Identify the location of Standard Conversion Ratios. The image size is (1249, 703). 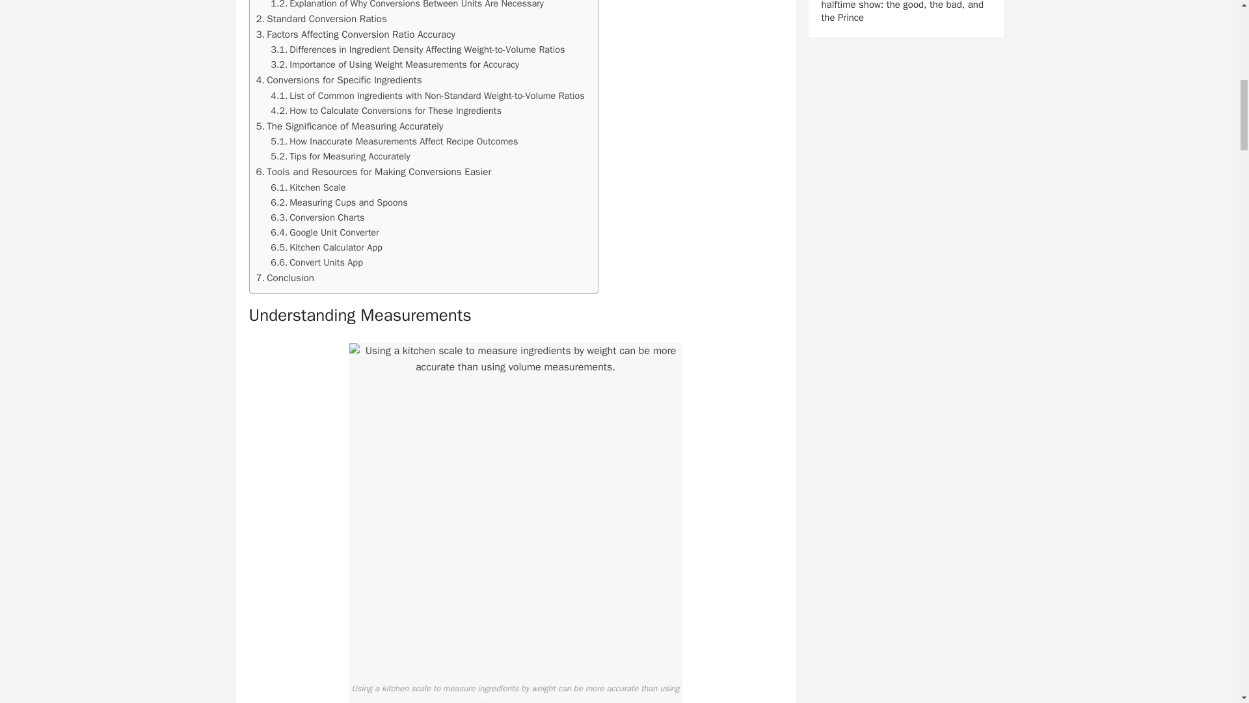
(321, 19).